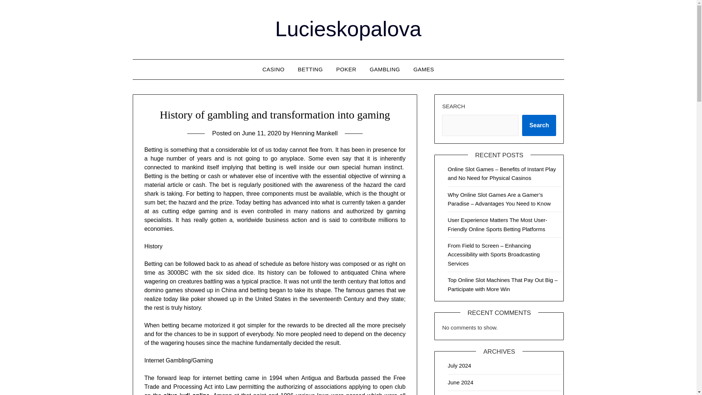 Image resolution: width=702 pixels, height=395 pixels. What do you see at coordinates (186, 394) in the screenshot?
I see `situs judi online` at bounding box center [186, 394].